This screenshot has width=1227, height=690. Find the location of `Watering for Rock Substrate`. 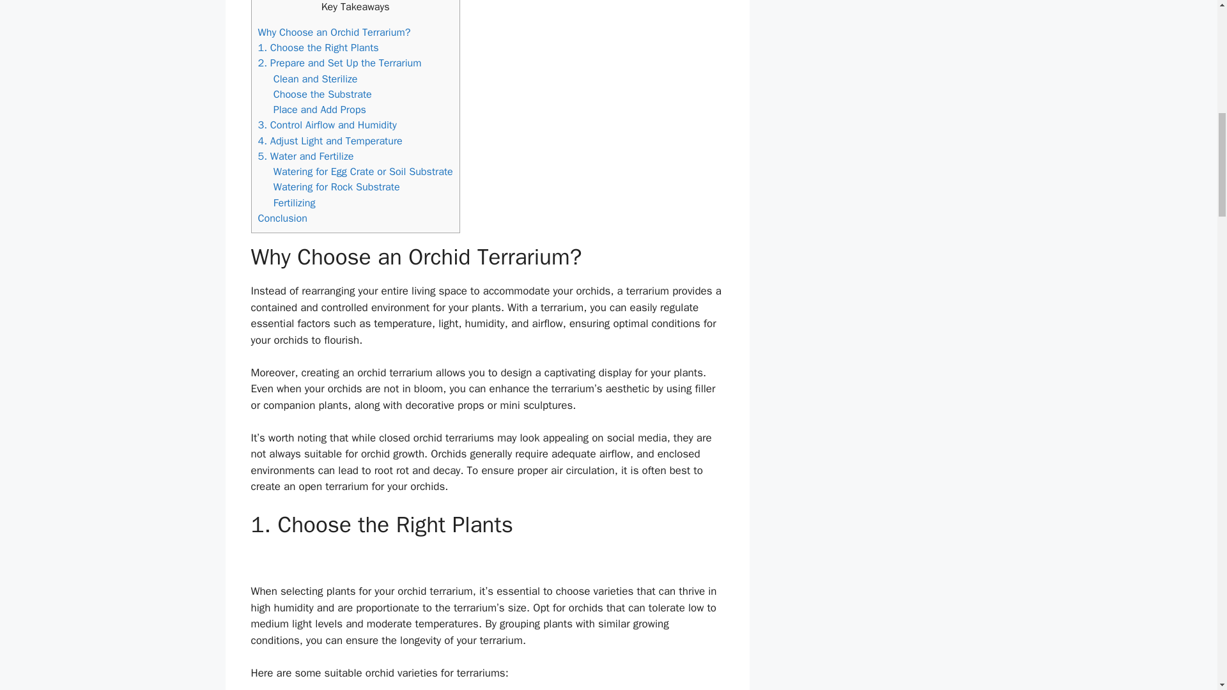

Watering for Rock Substrate is located at coordinates (336, 187).